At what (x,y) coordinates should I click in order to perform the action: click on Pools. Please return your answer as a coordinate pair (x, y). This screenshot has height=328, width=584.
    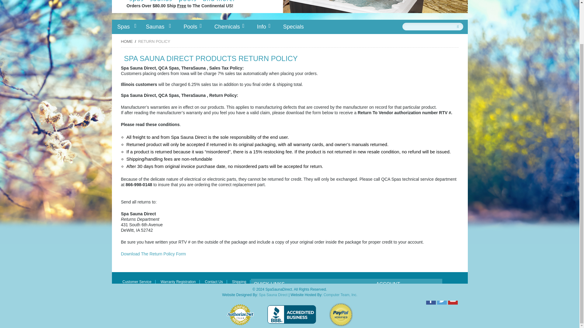
    Looking at the image, I should click on (190, 26).